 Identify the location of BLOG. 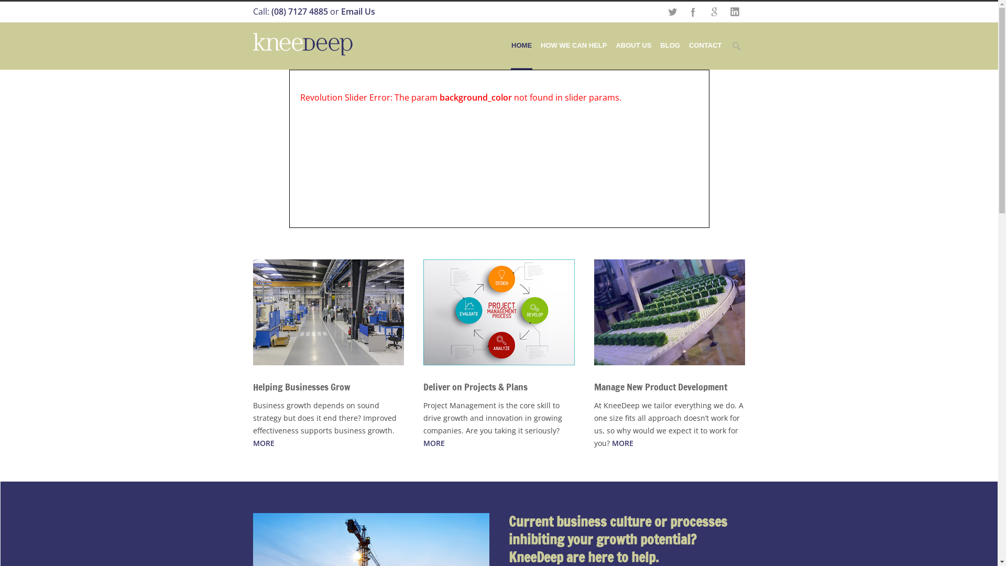
(670, 46).